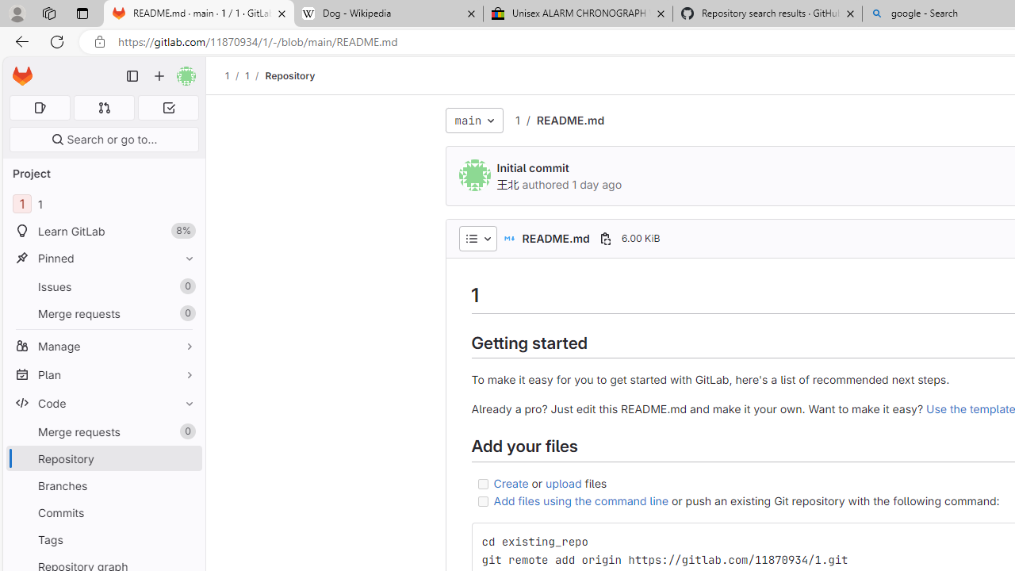 The image size is (1015, 571). I want to click on Pin Branches, so click(186, 485).